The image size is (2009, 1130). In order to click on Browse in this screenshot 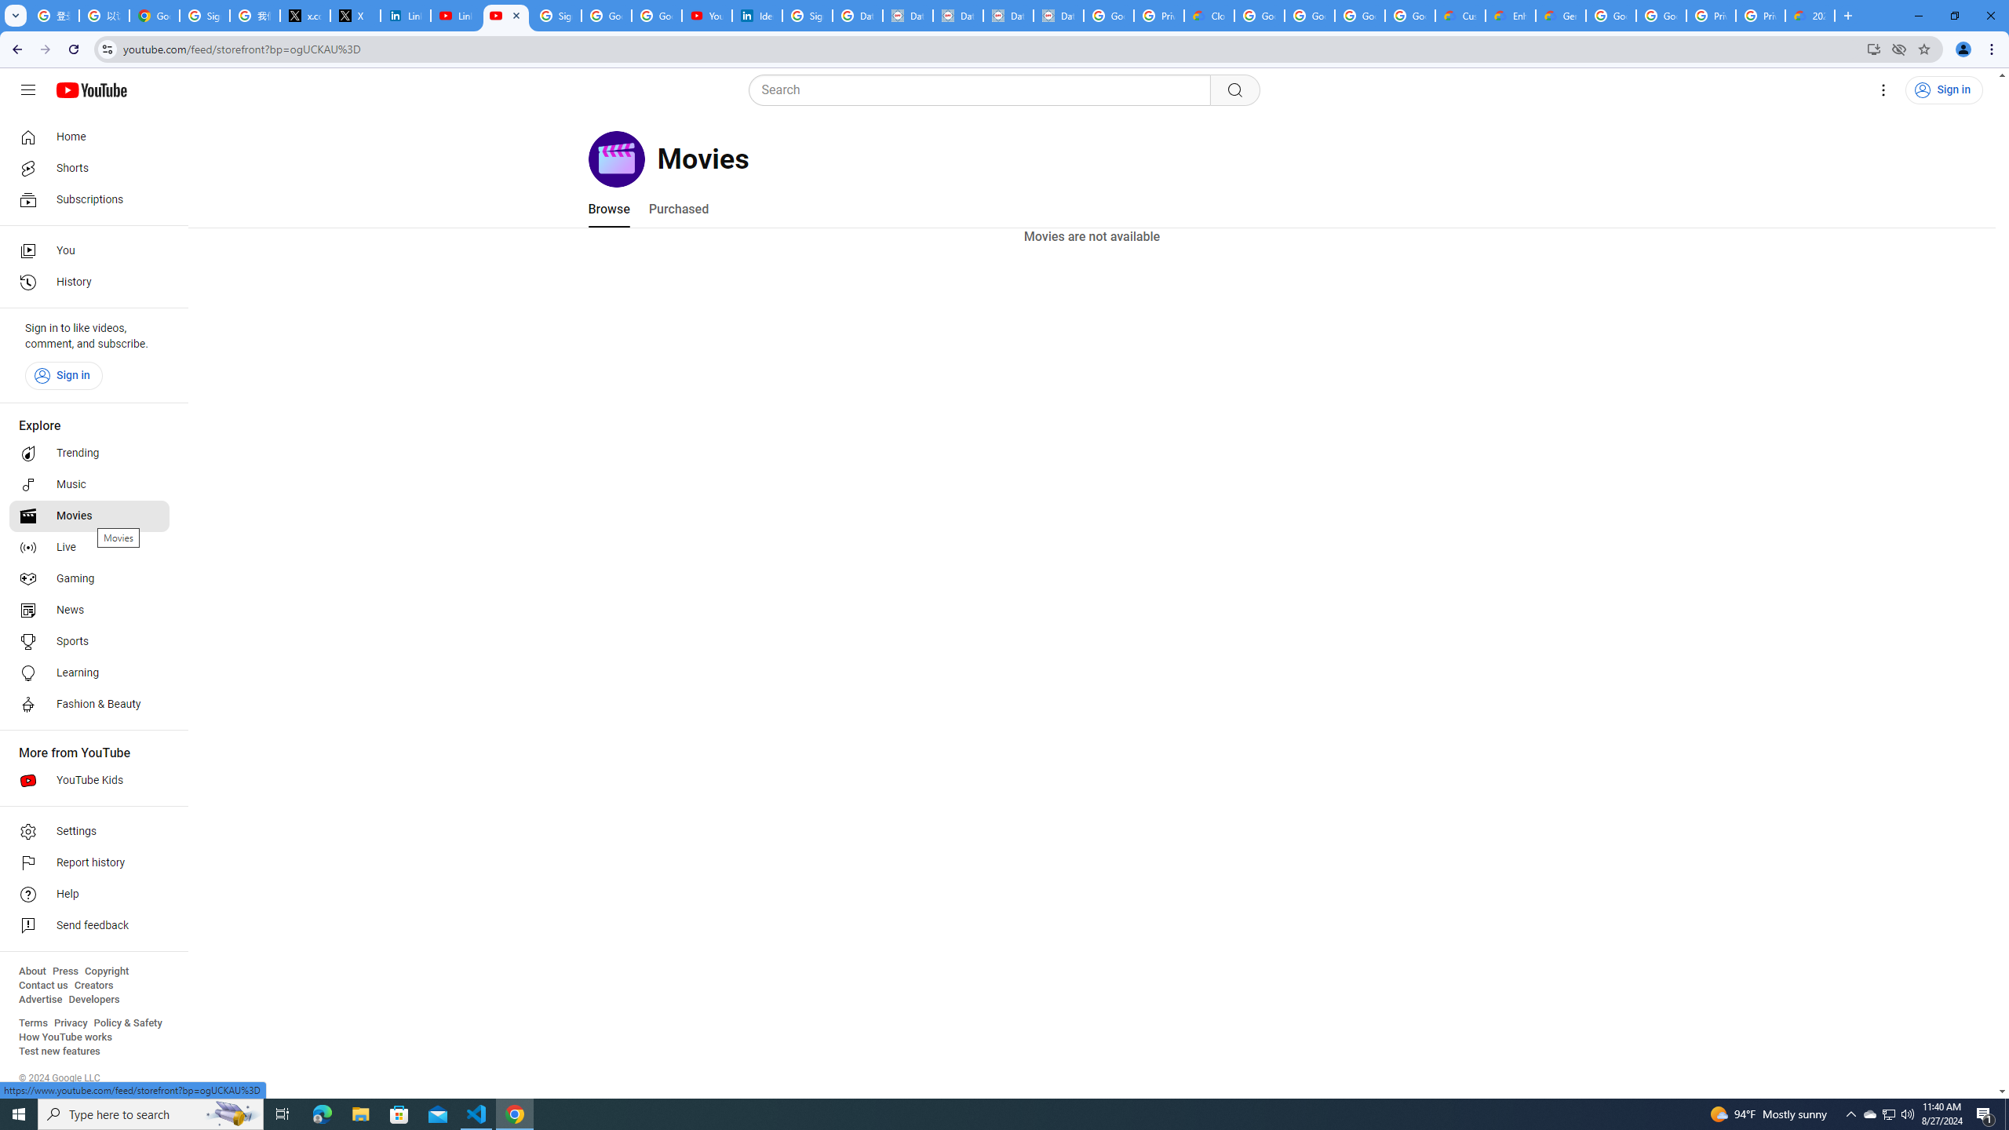, I will do `click(609, 209)`.